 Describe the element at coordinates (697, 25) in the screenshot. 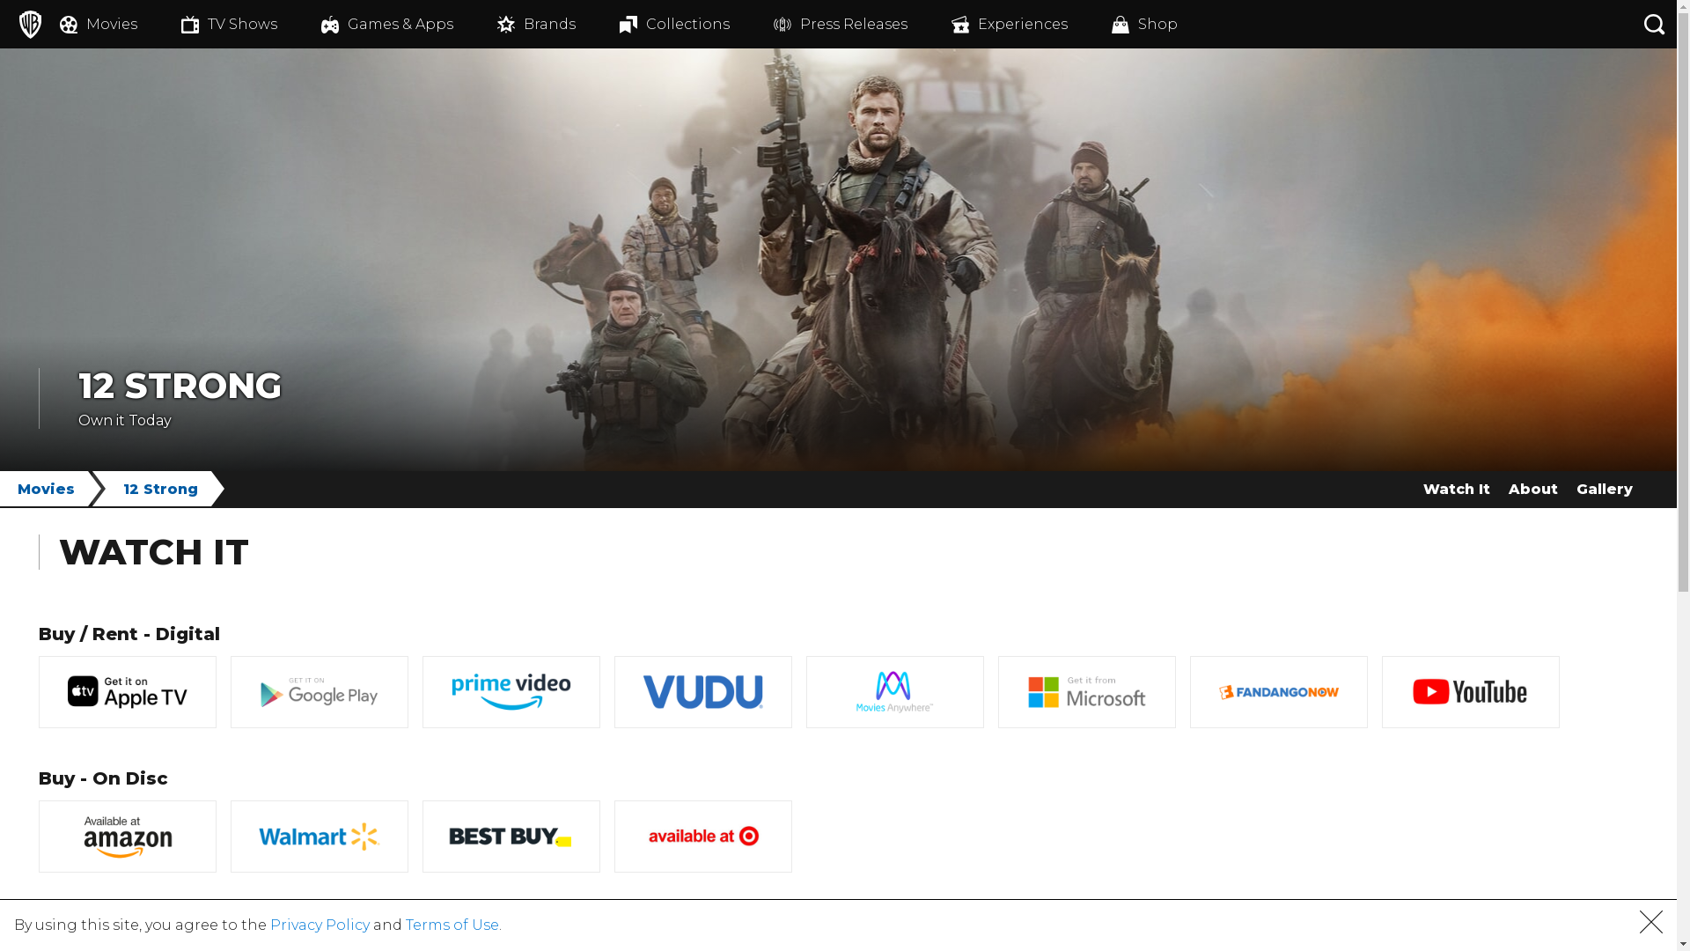

I see `Collections` at that location.